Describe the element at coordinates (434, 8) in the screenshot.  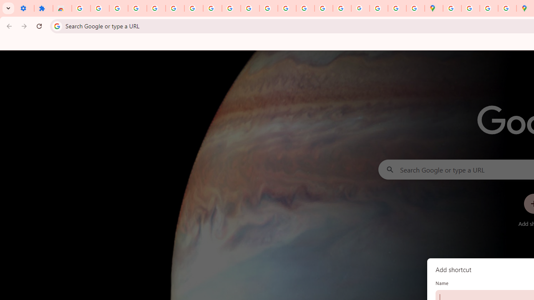
I see `Google Maps` at that location.